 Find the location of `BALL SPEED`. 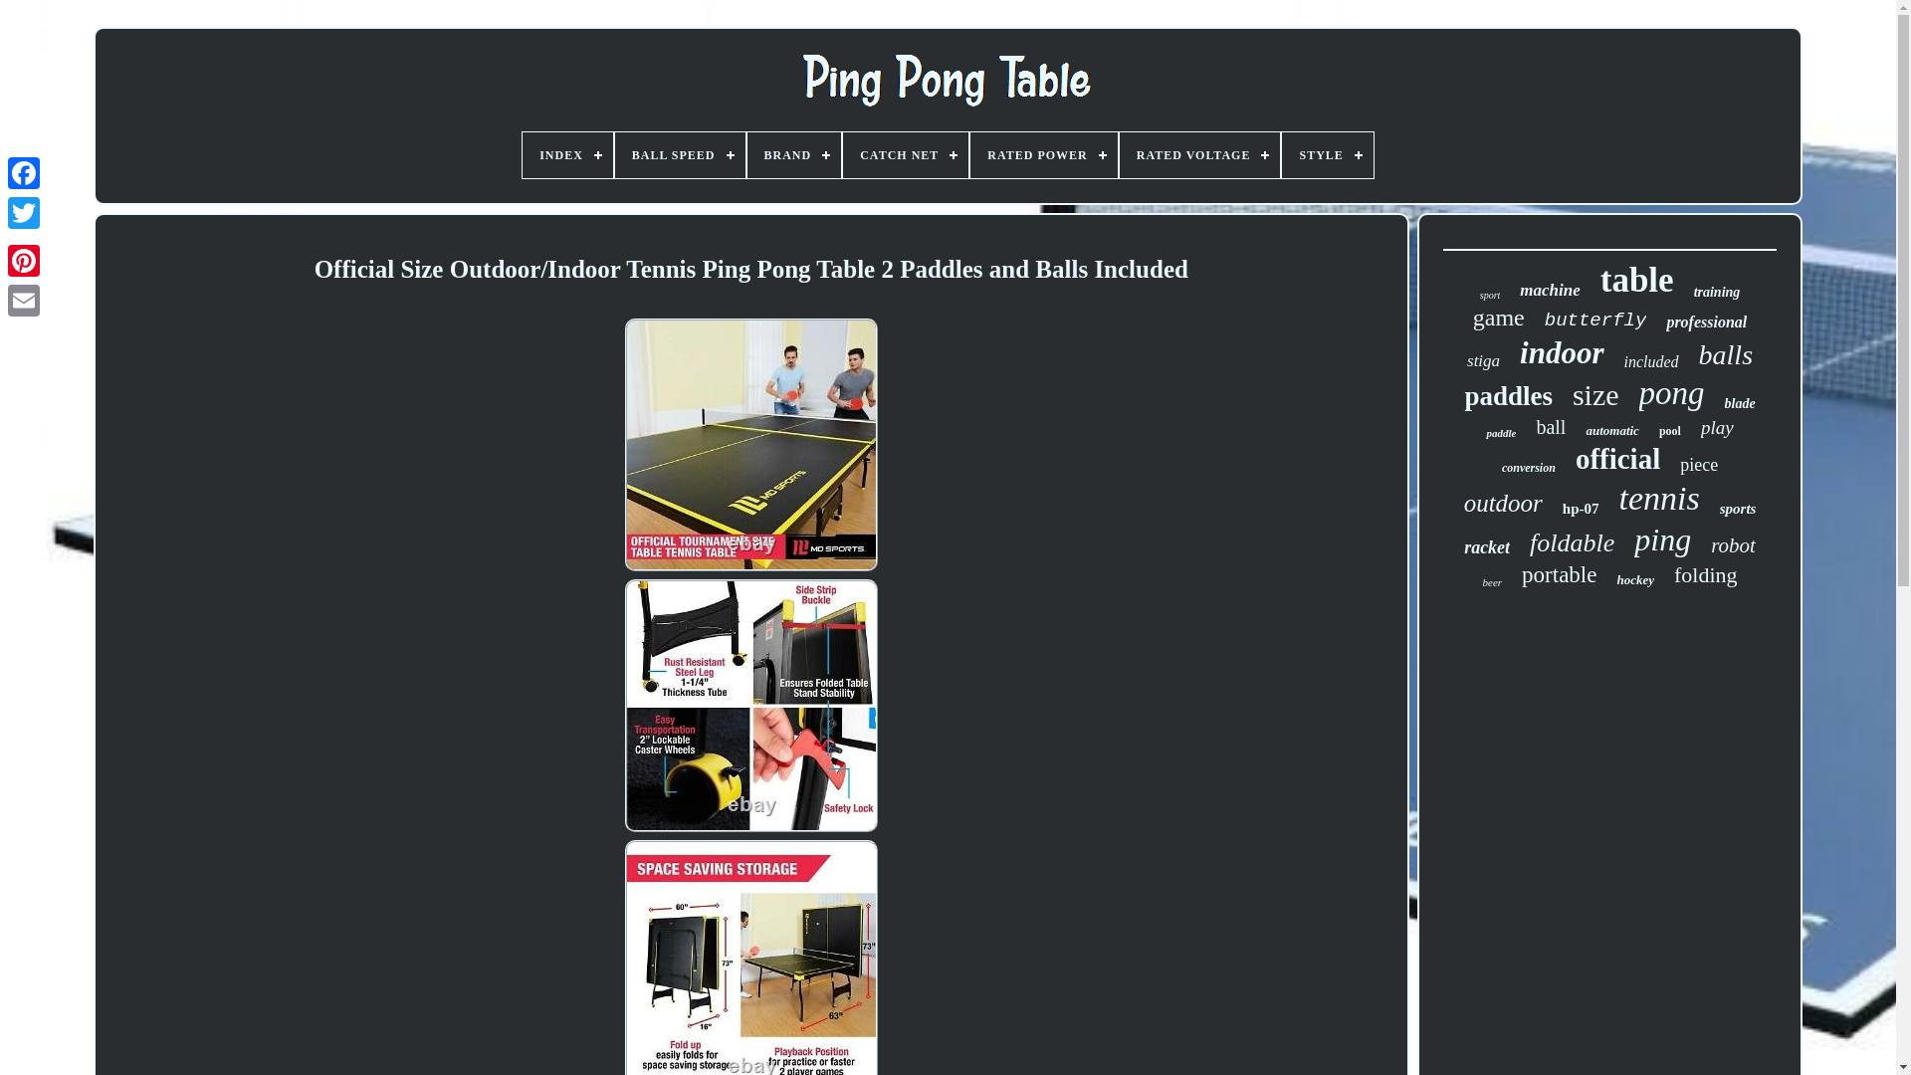

BALL SPEED is located at coordinates (680, 155).